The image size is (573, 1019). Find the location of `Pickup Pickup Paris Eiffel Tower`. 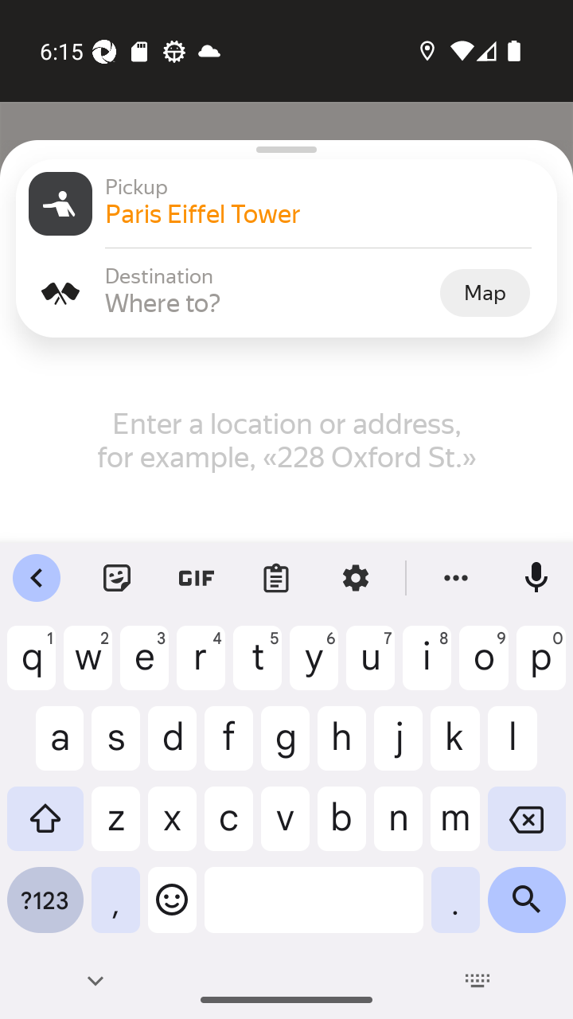

Pickup Pickup Paris Eiffel Tower is located at coordinates (286, 204).